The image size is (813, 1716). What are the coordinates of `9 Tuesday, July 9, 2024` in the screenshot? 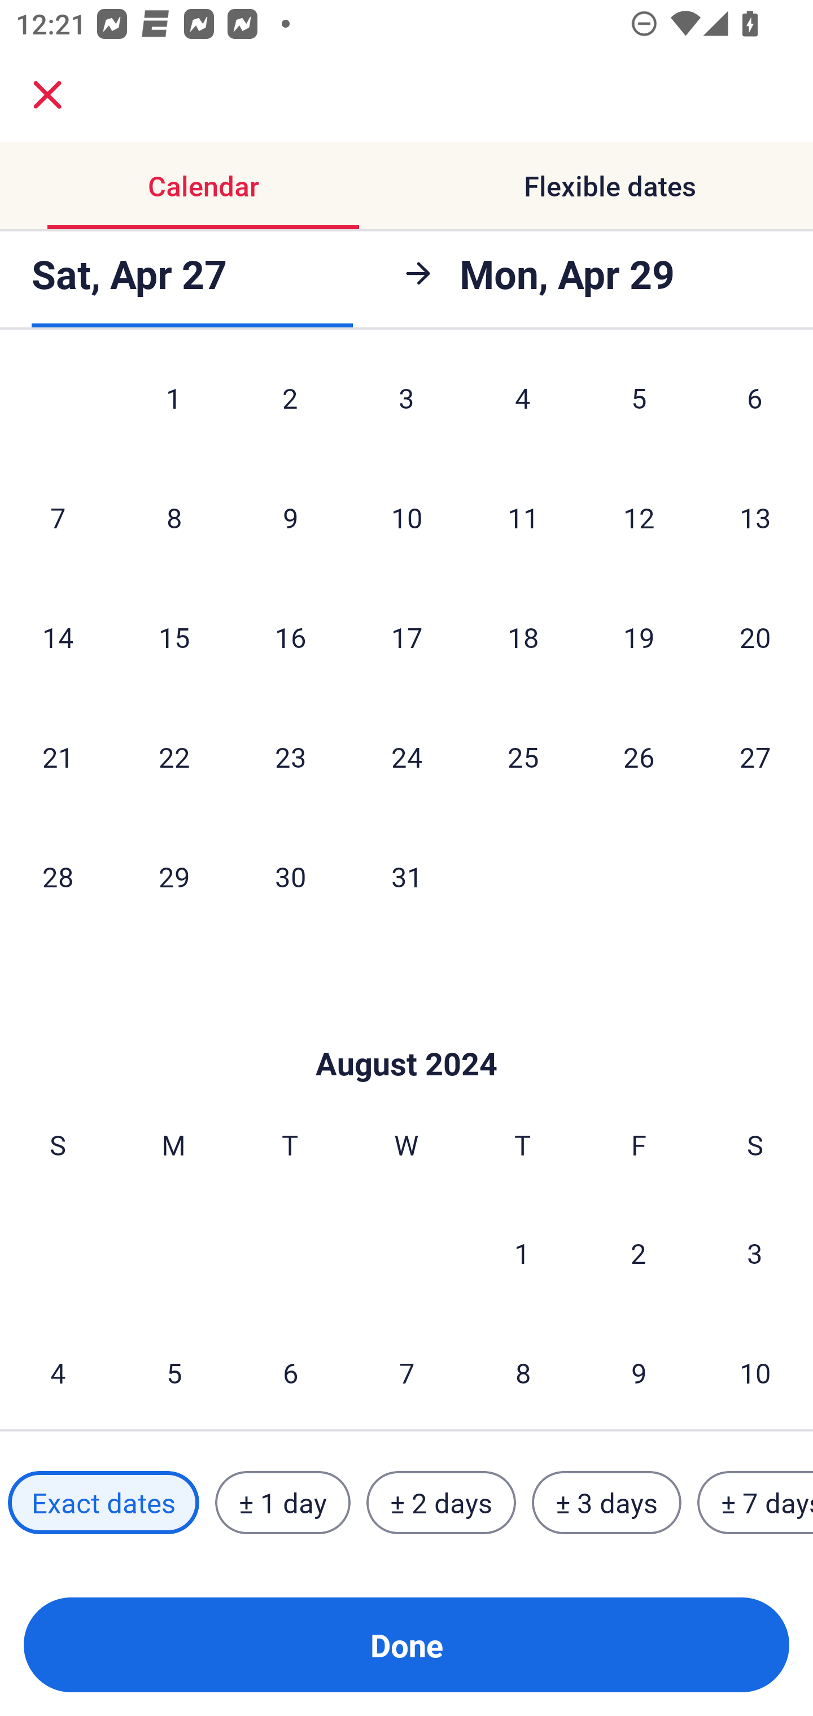 It's located at (290, 517).